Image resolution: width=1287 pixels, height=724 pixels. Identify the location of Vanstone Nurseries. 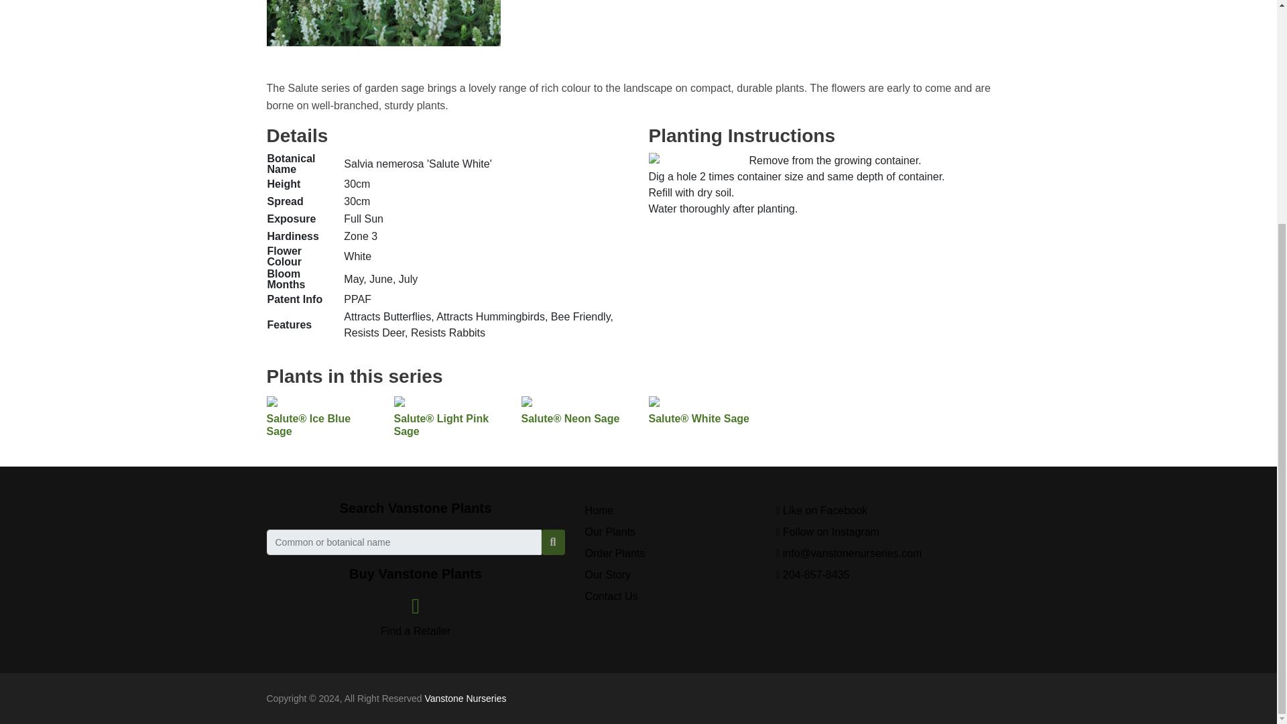
(465, 698).